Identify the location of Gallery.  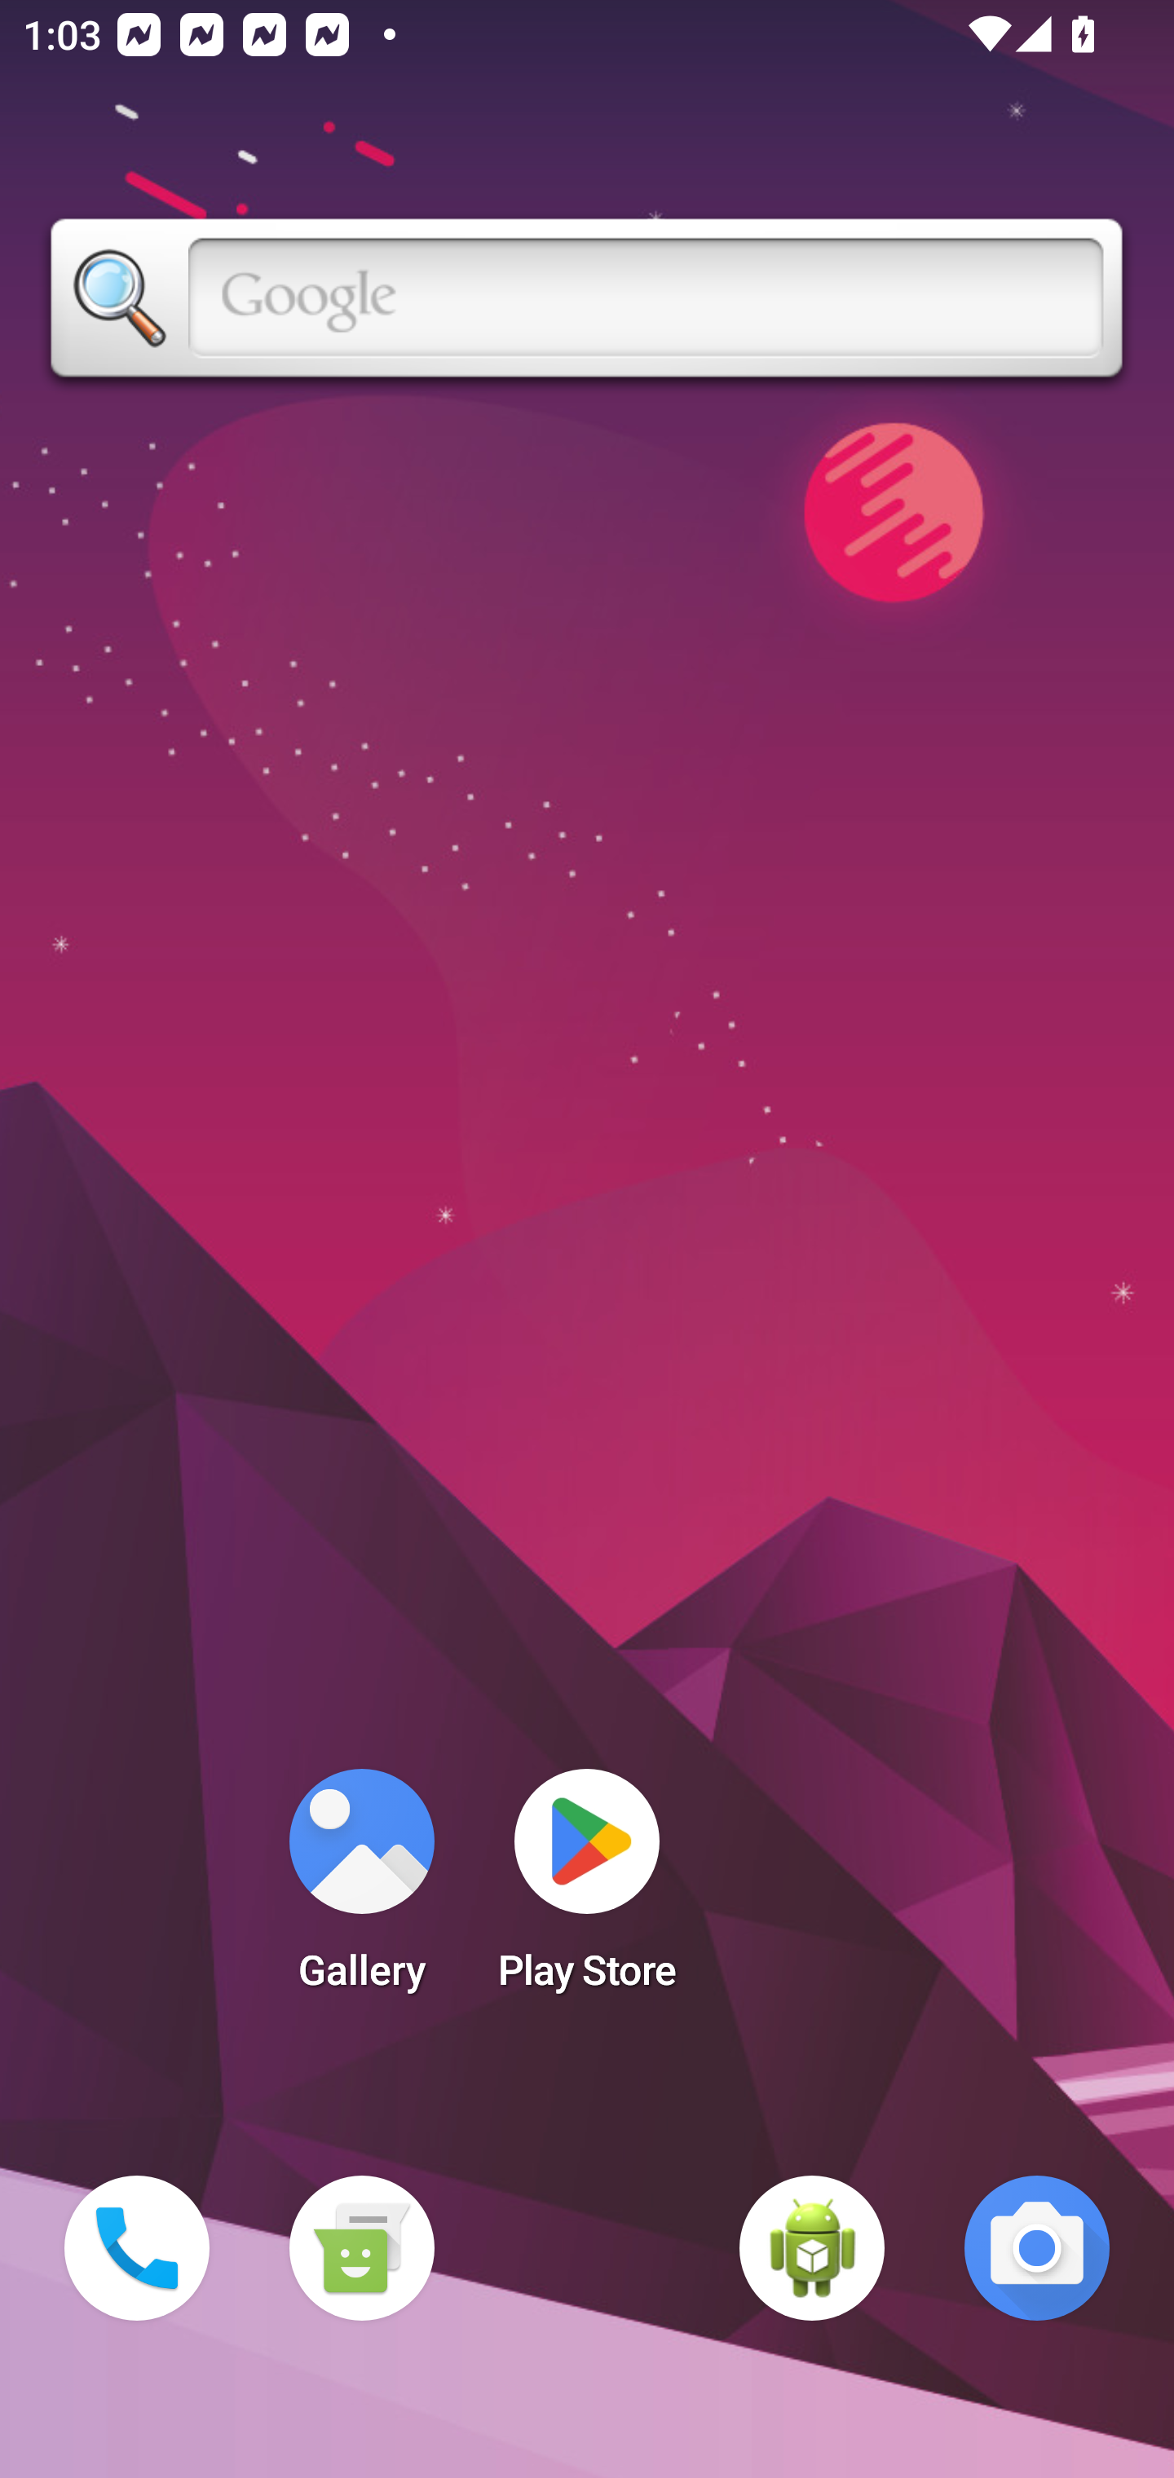
(361, 1889).